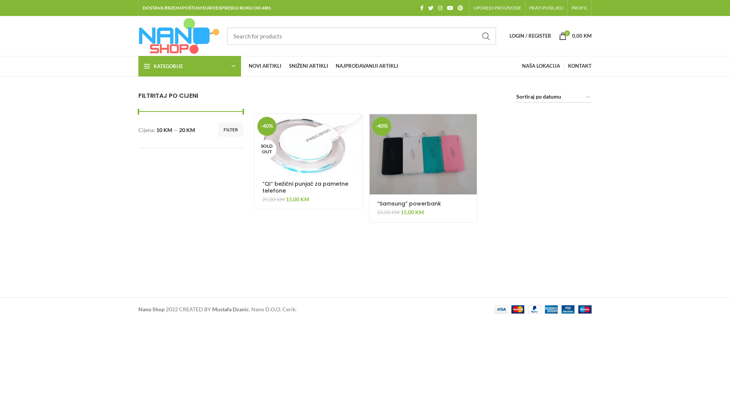 The image size is (730, 411). Describe the element at coordinates (579, 8) in the screenshot. I see `PROFIL` at that location.